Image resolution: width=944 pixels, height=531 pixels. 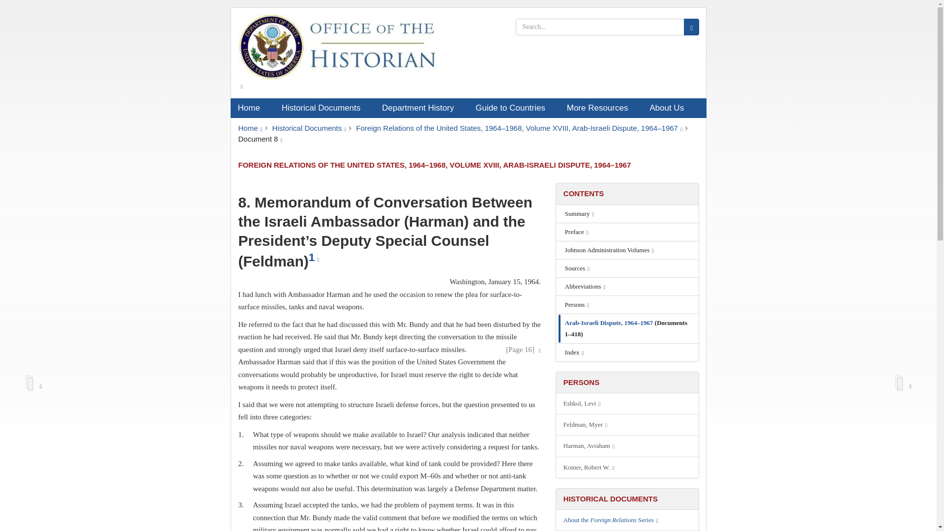 I want to click on About Us, so click(x=670, y=108).